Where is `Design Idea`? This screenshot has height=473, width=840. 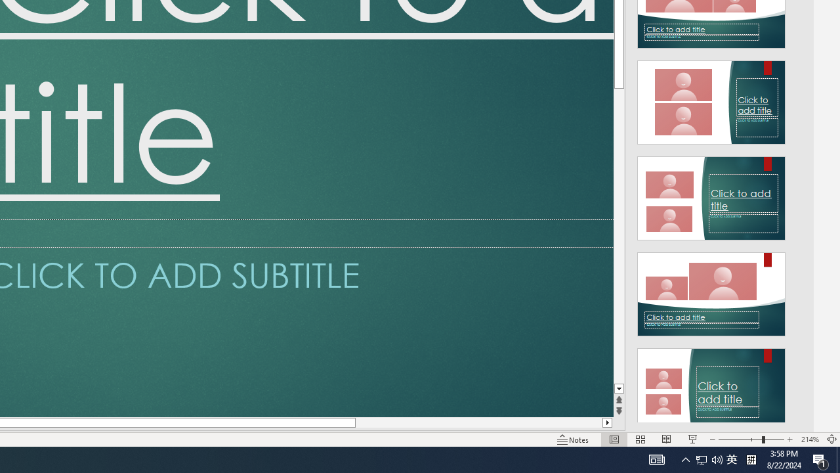
Design Idea is located at coordinates (711, 386).